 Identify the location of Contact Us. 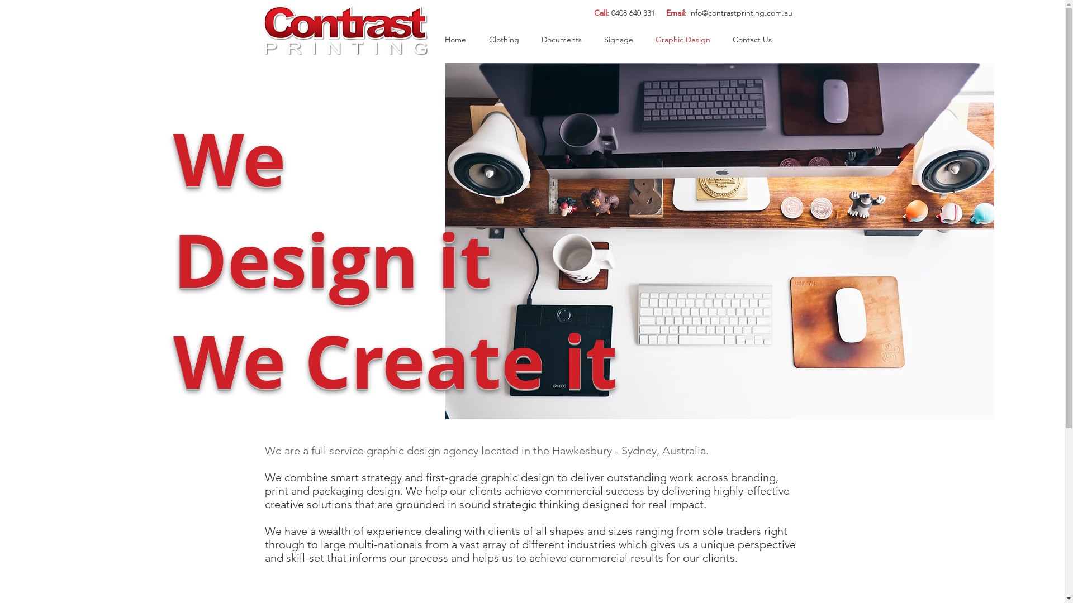
(752, 40).